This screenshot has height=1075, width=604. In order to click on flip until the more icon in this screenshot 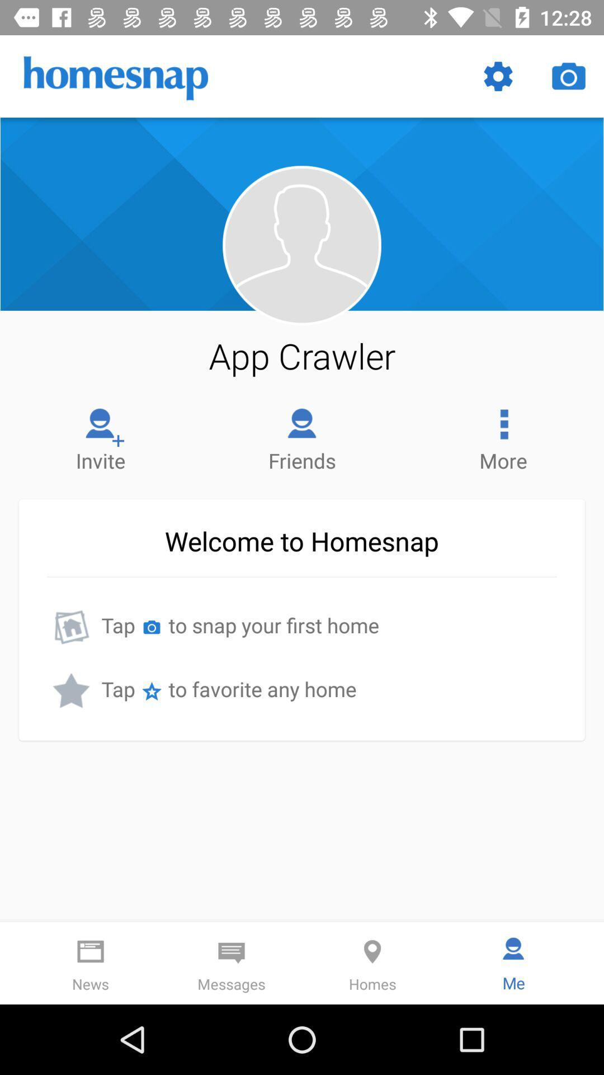, I will do `click(503, 437)`.